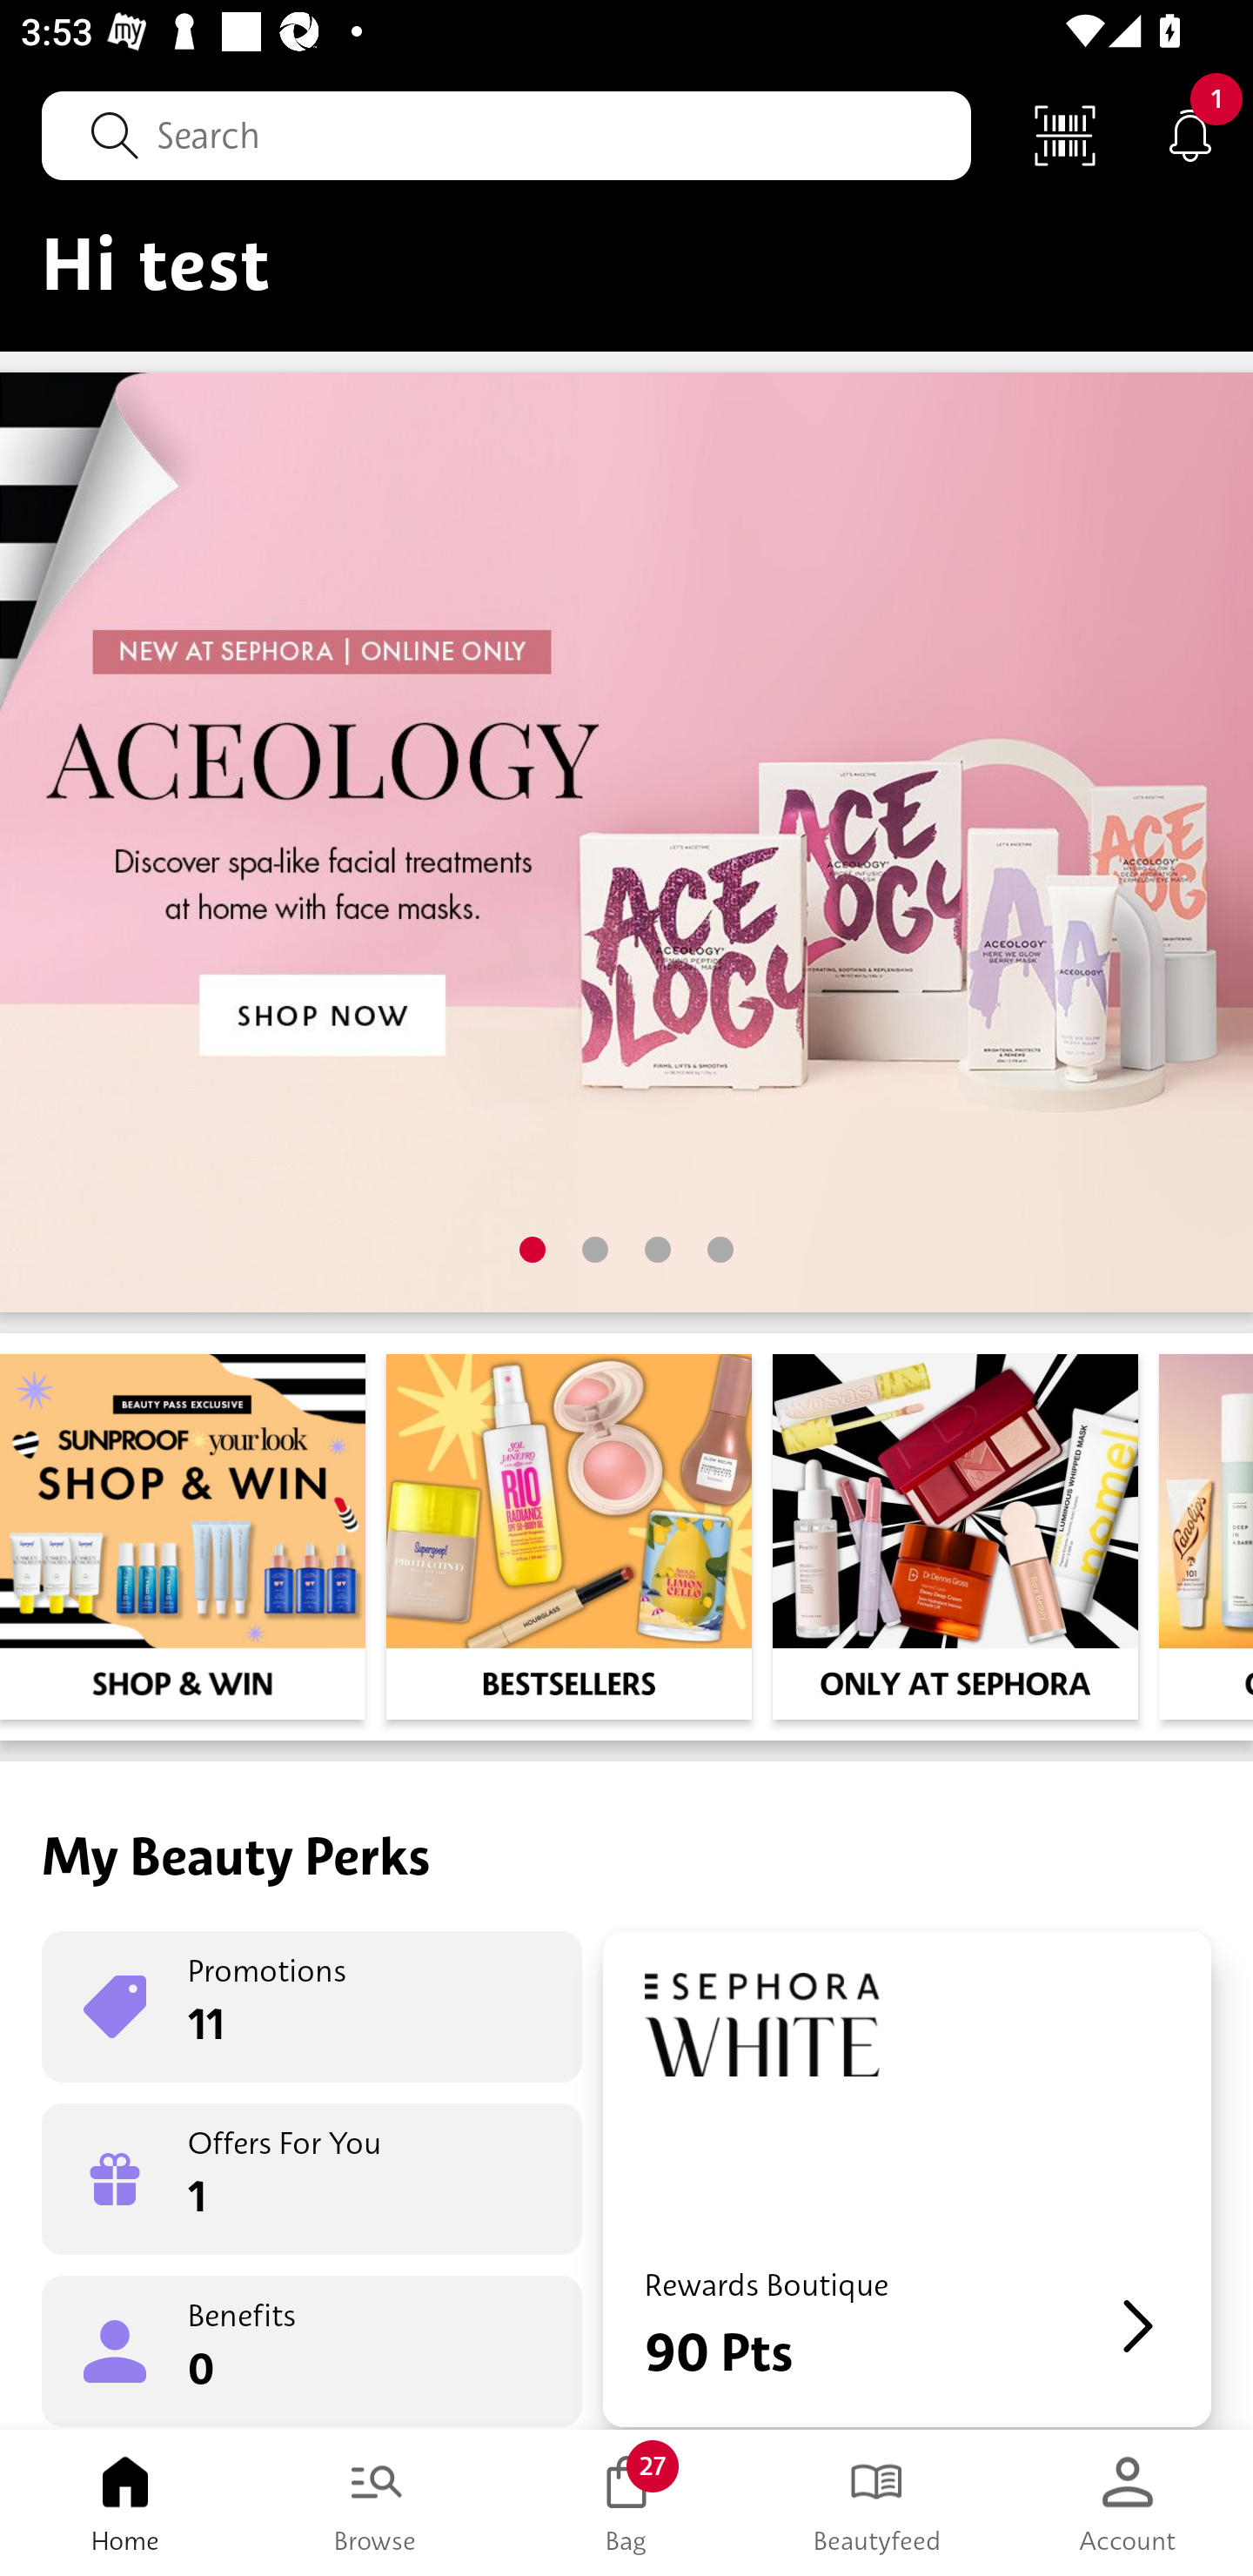 The height and width of the screenshot is (2576, 1253). I want to click on Offers For You 1, so click(312, 2179).